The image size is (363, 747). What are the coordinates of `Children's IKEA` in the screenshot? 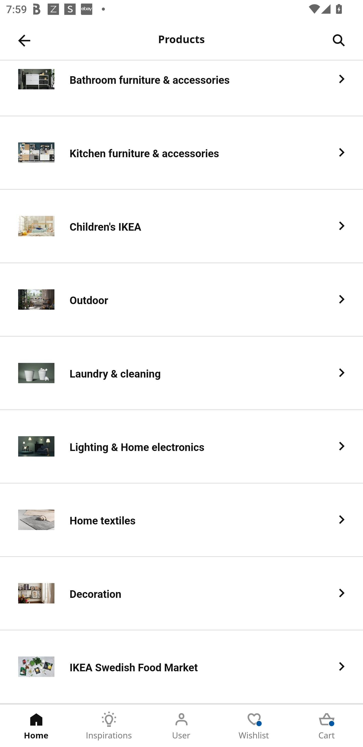 It's located at (181, 226).